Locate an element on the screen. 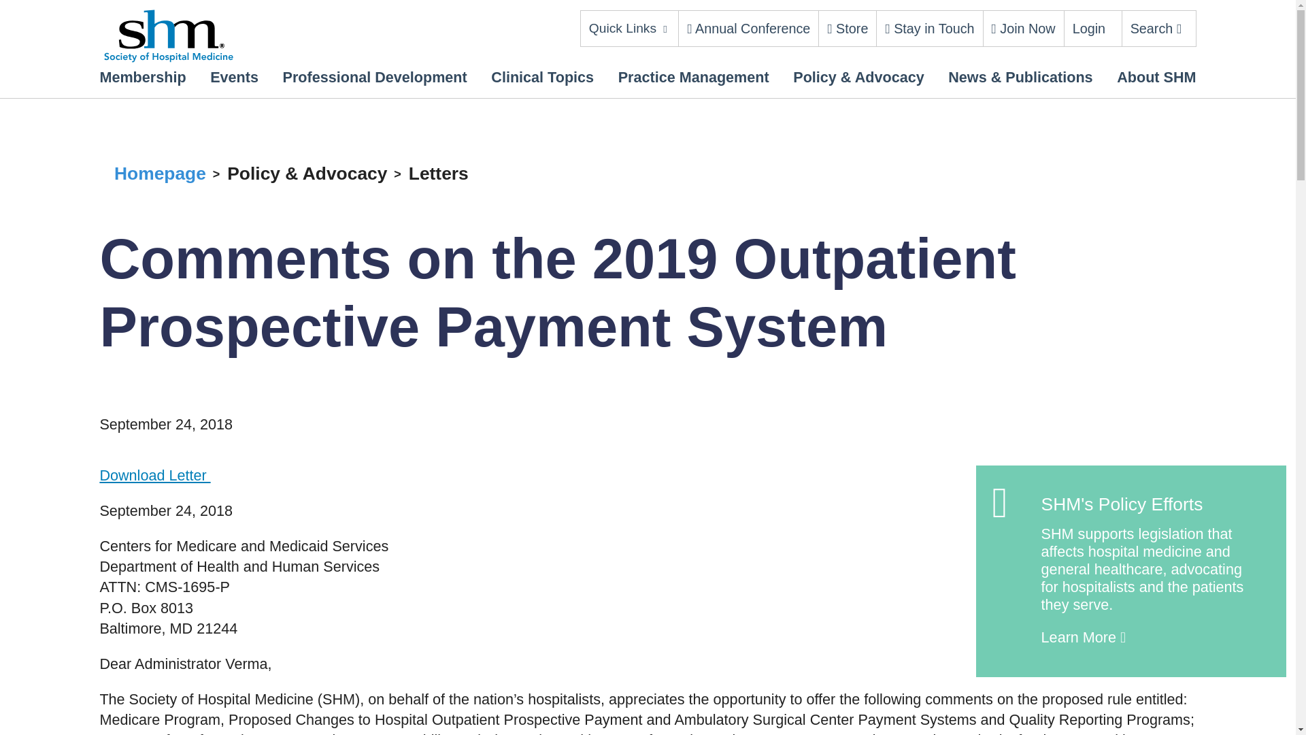 The image size is (1306, 735). Quick Links is located at coordinates (630, 29).